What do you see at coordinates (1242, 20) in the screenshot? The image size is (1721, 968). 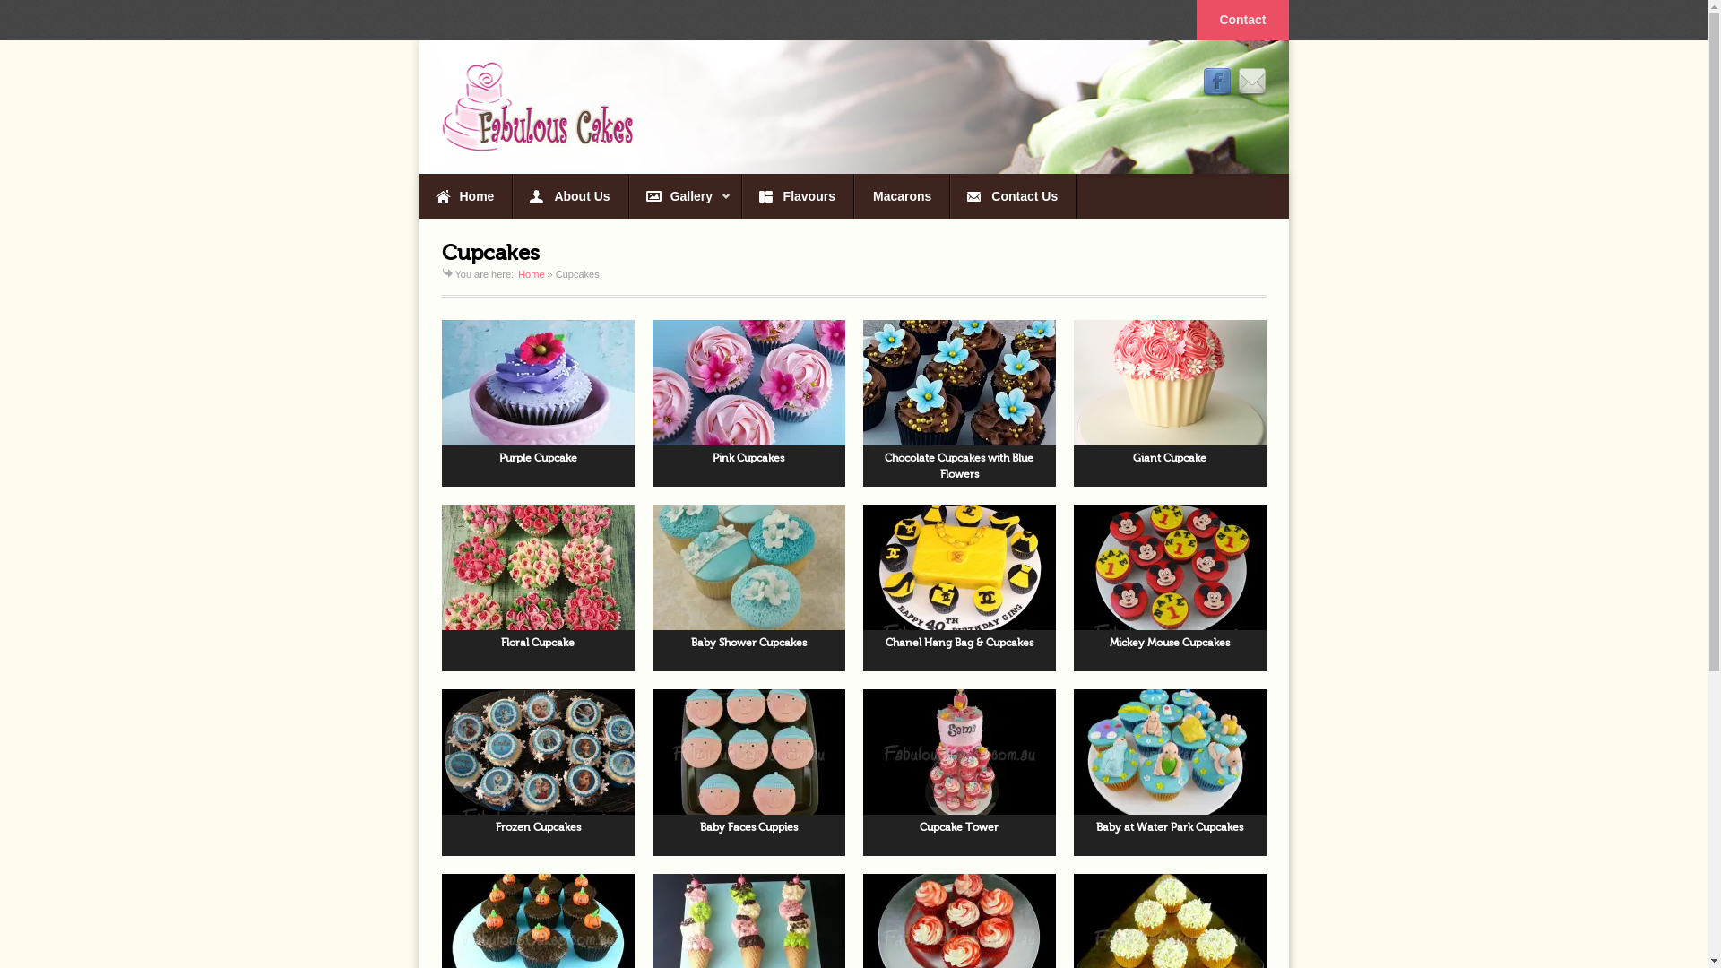 I see `Contact` at bounding box center [1242, 20].